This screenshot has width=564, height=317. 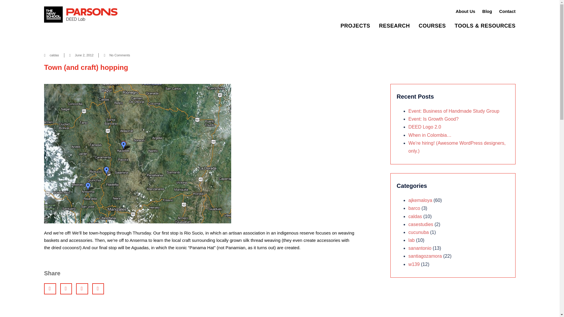 What do you see at coordinates (355, 26) in the screenshot?
I see `PROJECTS` at bounding box center [355, 26].